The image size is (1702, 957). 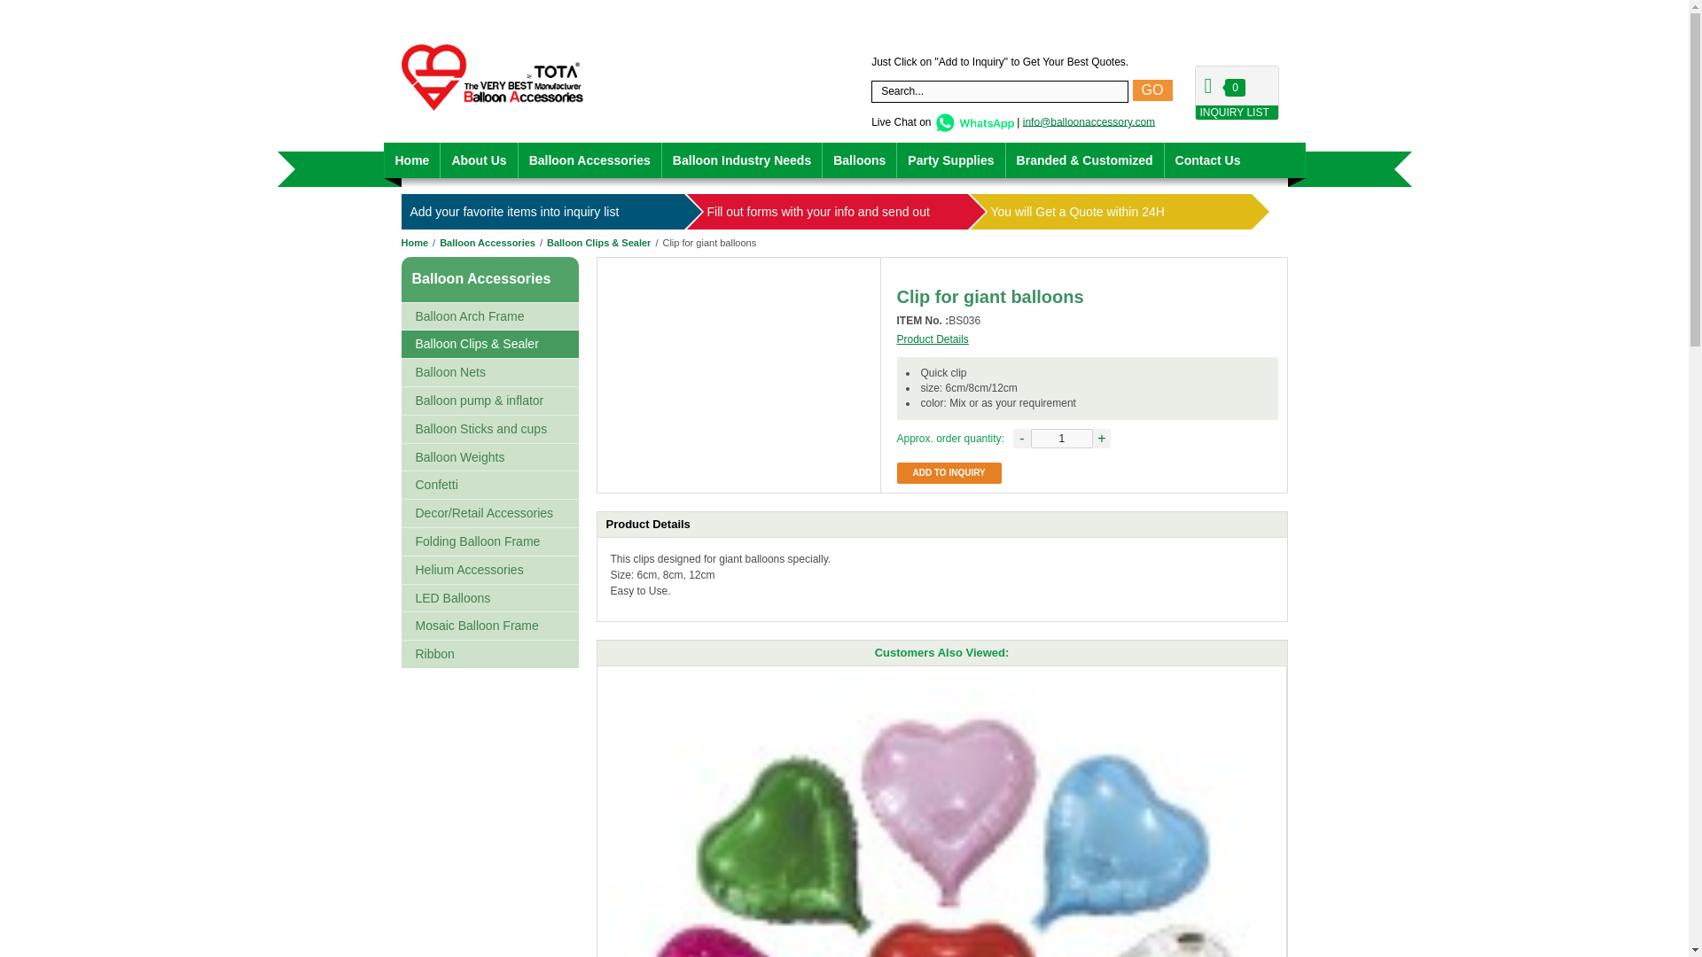 I want to click on Balloon Accessories, so click(x=488, y=242).